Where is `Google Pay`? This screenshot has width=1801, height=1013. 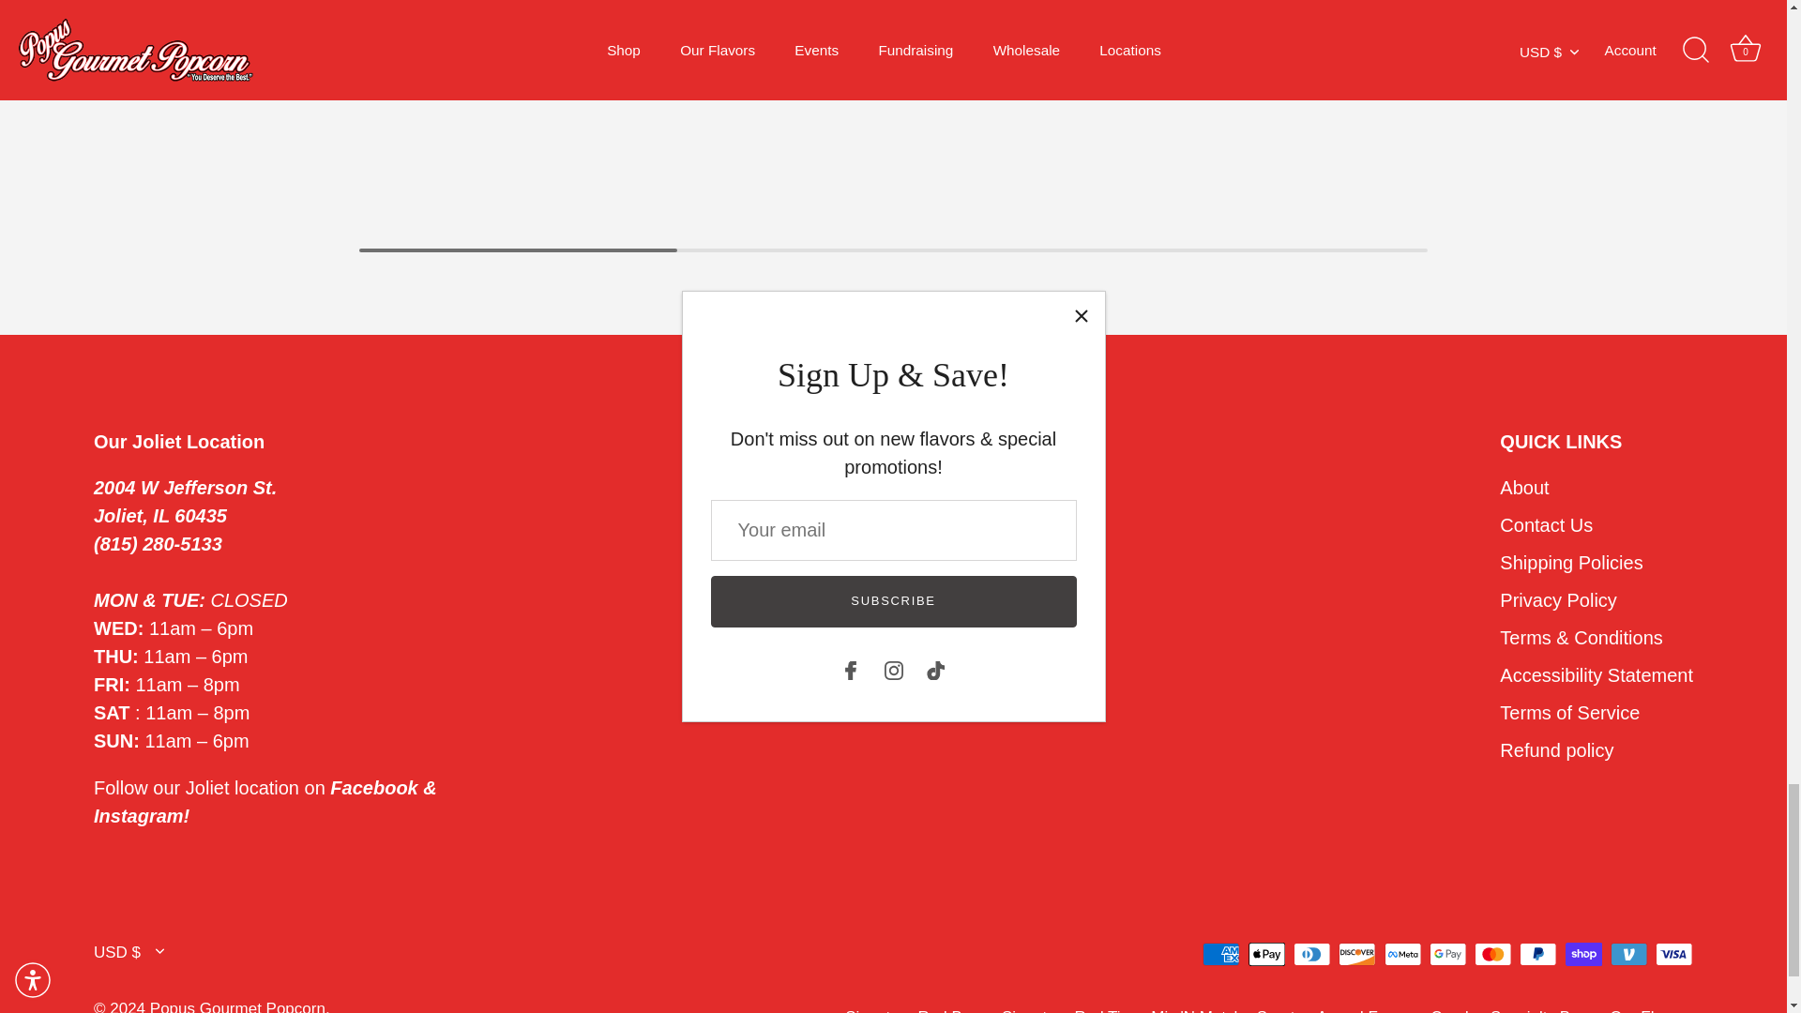
Google Pay is located at coordinates (1447, 955).